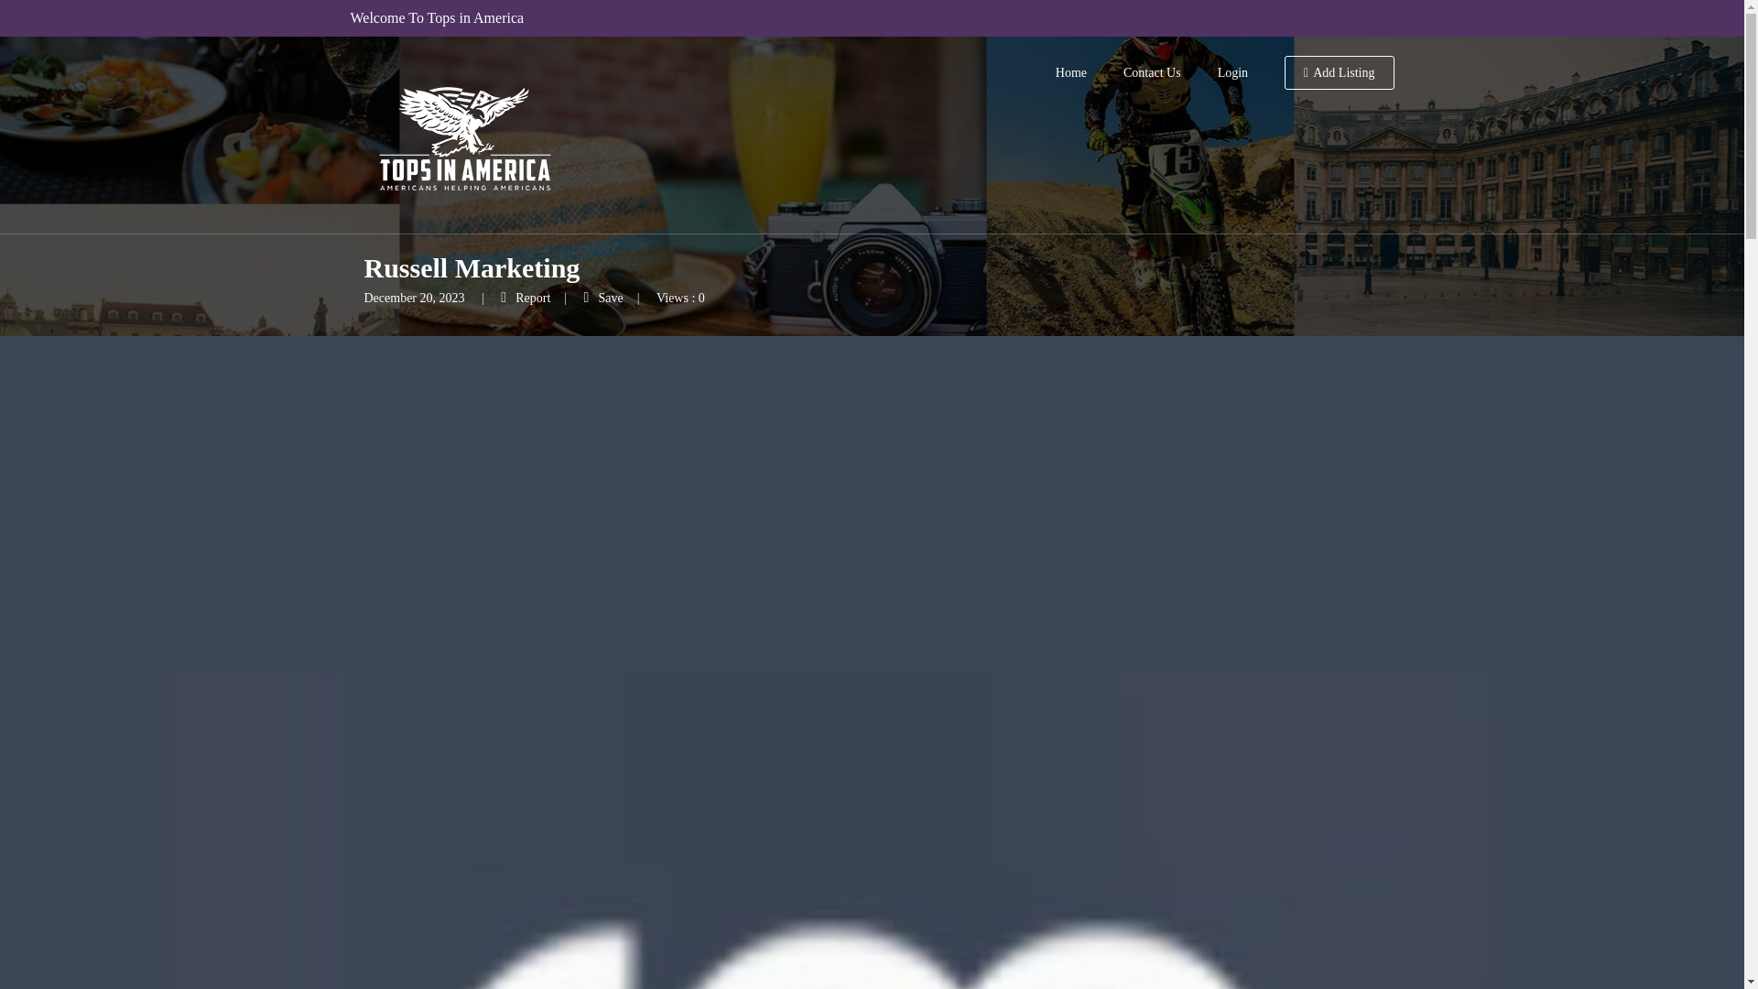 Image resolution: width=1758 pixels, height=989 pixels. I want to click on Login, so click(1232, 73).